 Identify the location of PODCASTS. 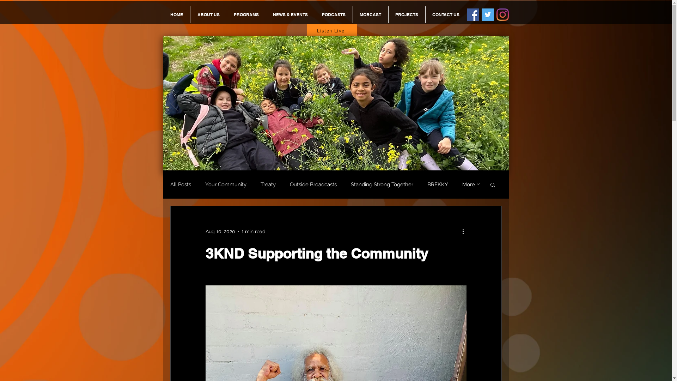
(334, 15).